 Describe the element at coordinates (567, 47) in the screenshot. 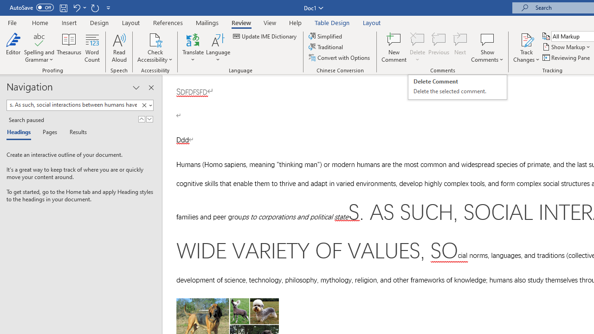

I see `Show Markup` at that location.